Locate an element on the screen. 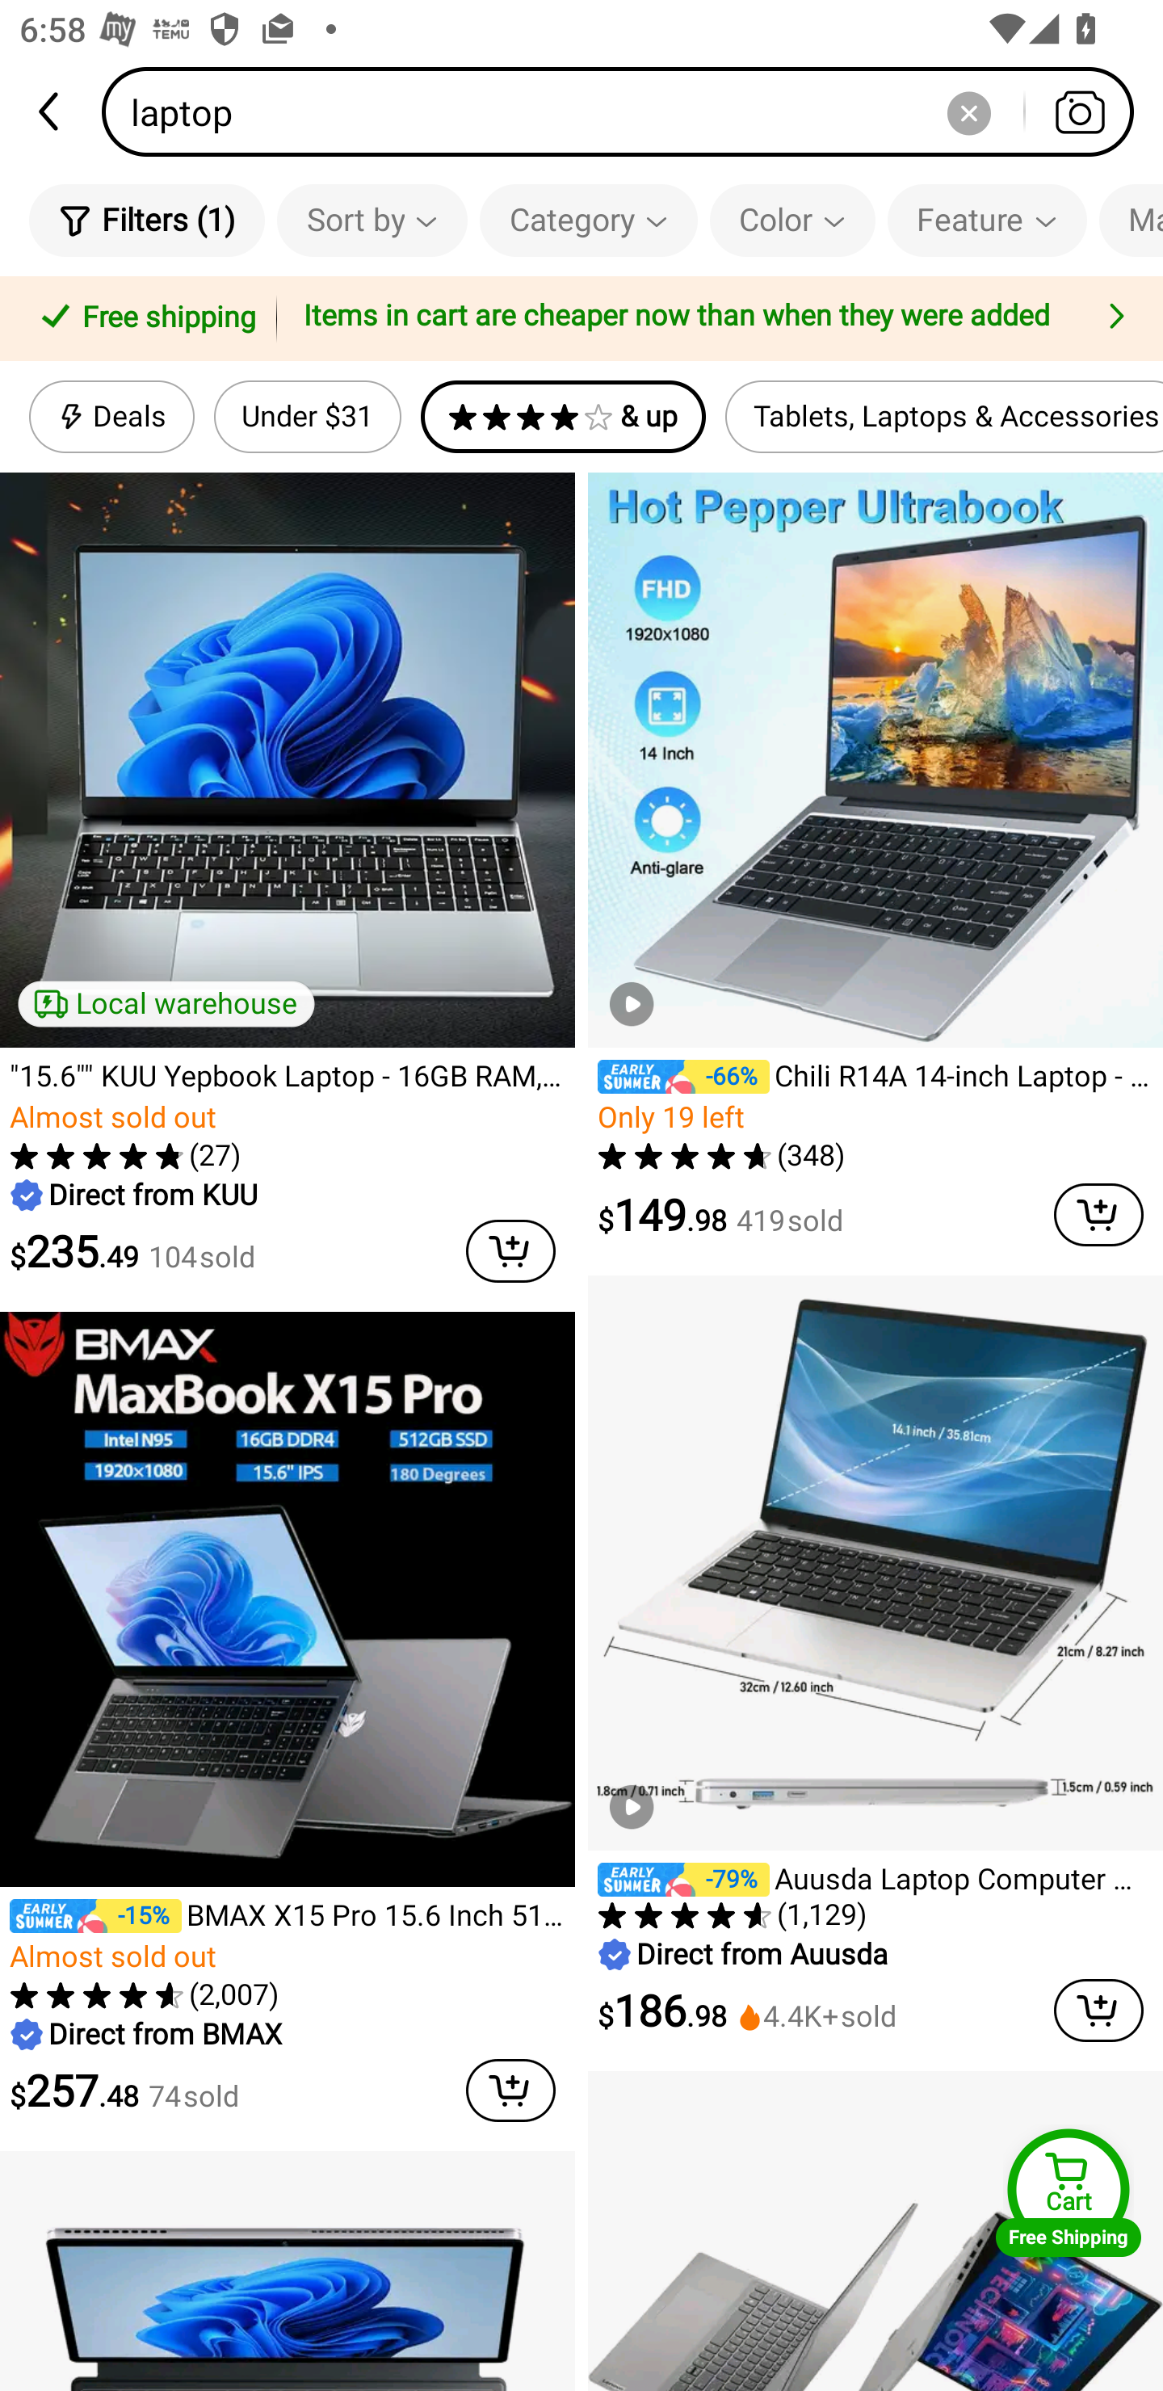 Image resolution: width=1163 pixels, height=2391 pixels. Delete search history is located at coordinates (968, 111).